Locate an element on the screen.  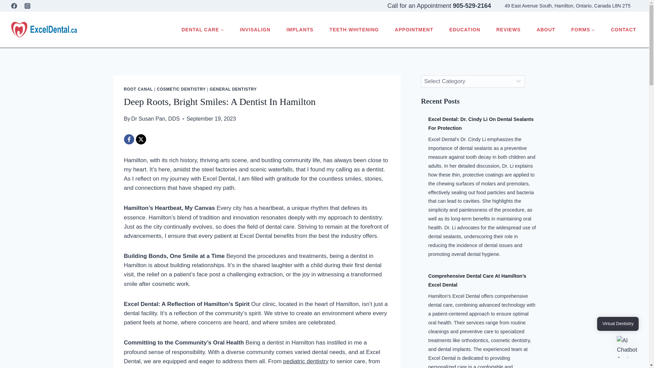
FORMS is located at coordinates (583, 29).